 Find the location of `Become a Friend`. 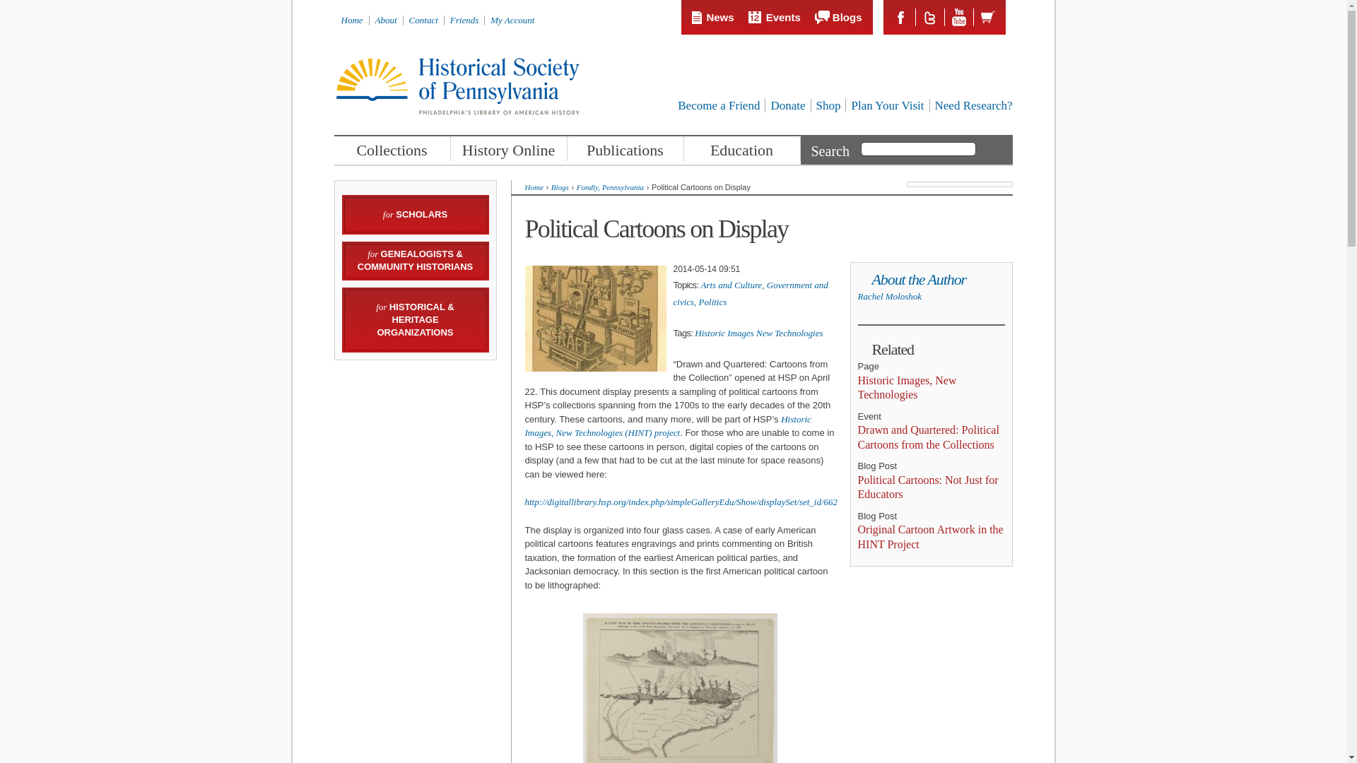

Become a Friend is located at coordinates (718, 105).